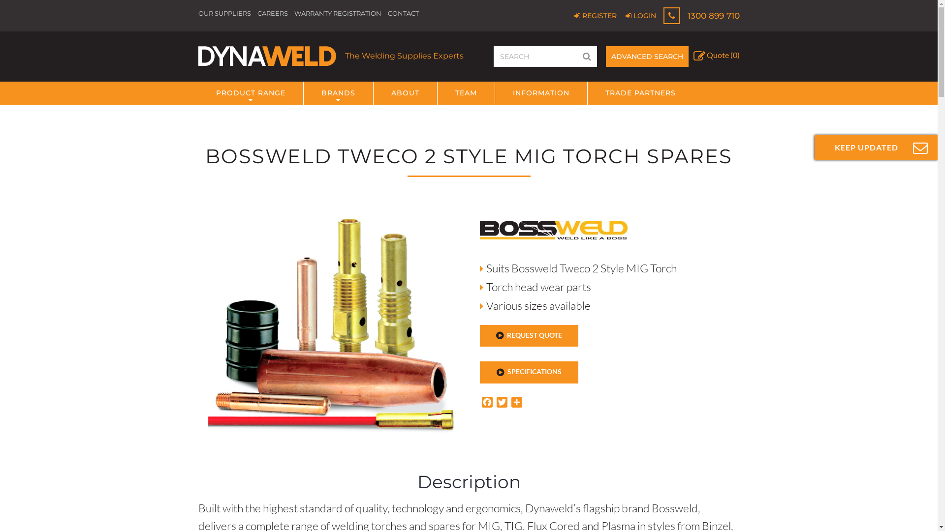 The width and height of the screenshot is (945, 531). I want to click on OUR SUPPLIERS, so click(224, 13).